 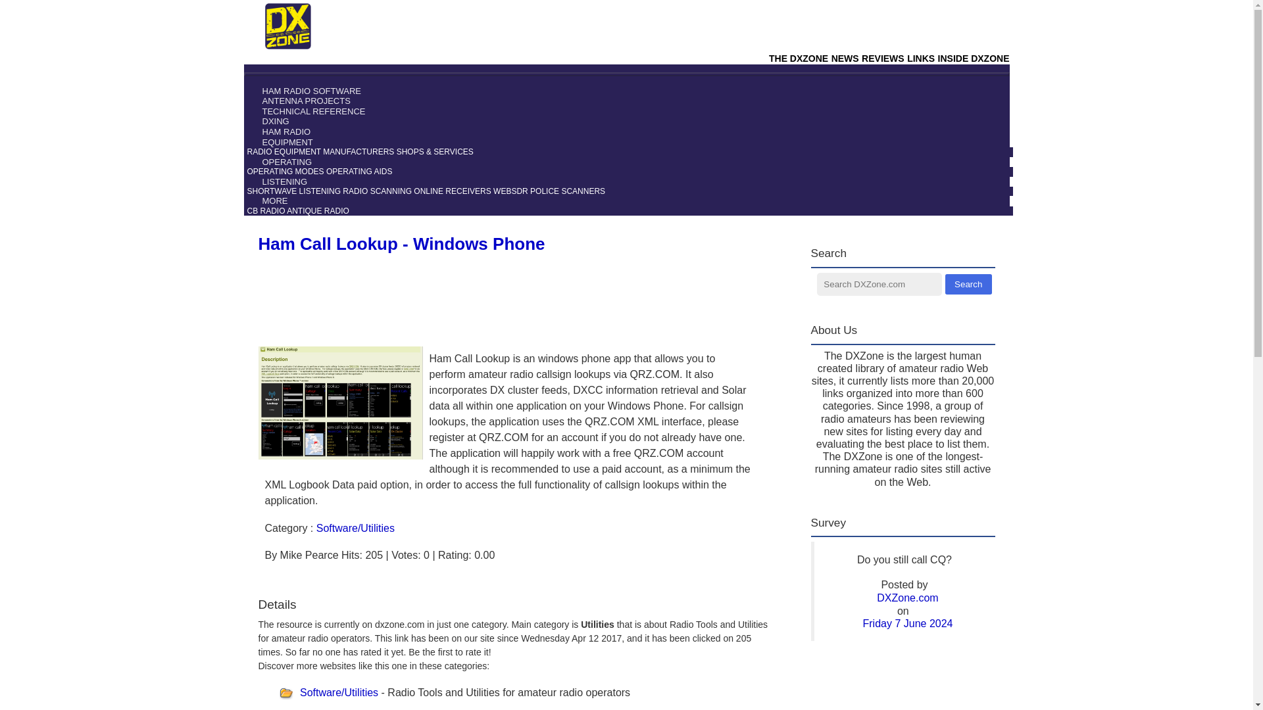 I want to click on LINKS, so click(x=920, y=59).